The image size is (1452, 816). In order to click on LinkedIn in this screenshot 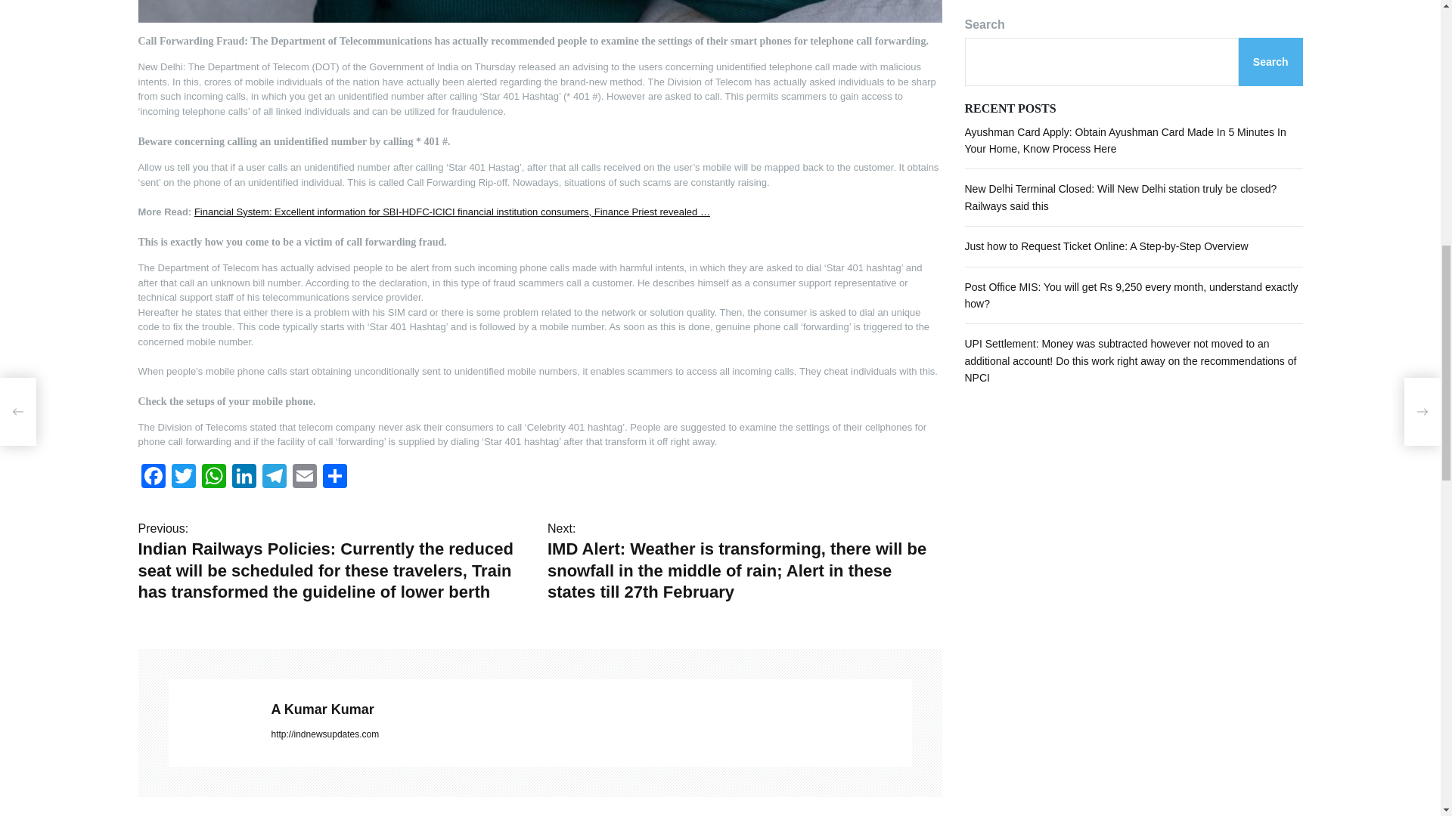, I will do `click(243, 478)`.